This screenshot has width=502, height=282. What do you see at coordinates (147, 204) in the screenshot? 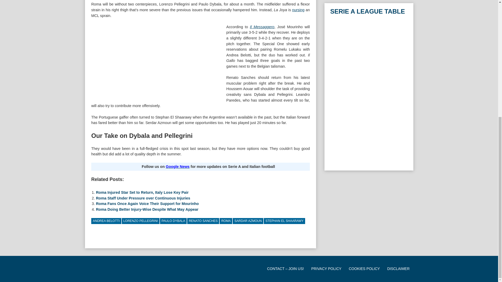
I see `Roma Fans Once Again Voice Their Support for Mourinho` at bounding box center [147, 204].